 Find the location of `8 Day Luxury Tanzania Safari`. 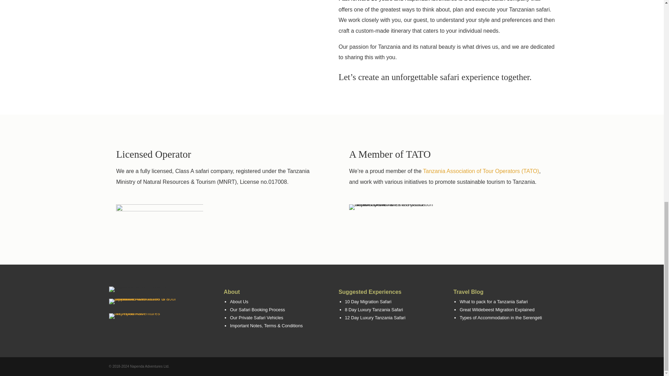

8 Day Luxury Tanzania Safari is located at coordinates (374, 310).